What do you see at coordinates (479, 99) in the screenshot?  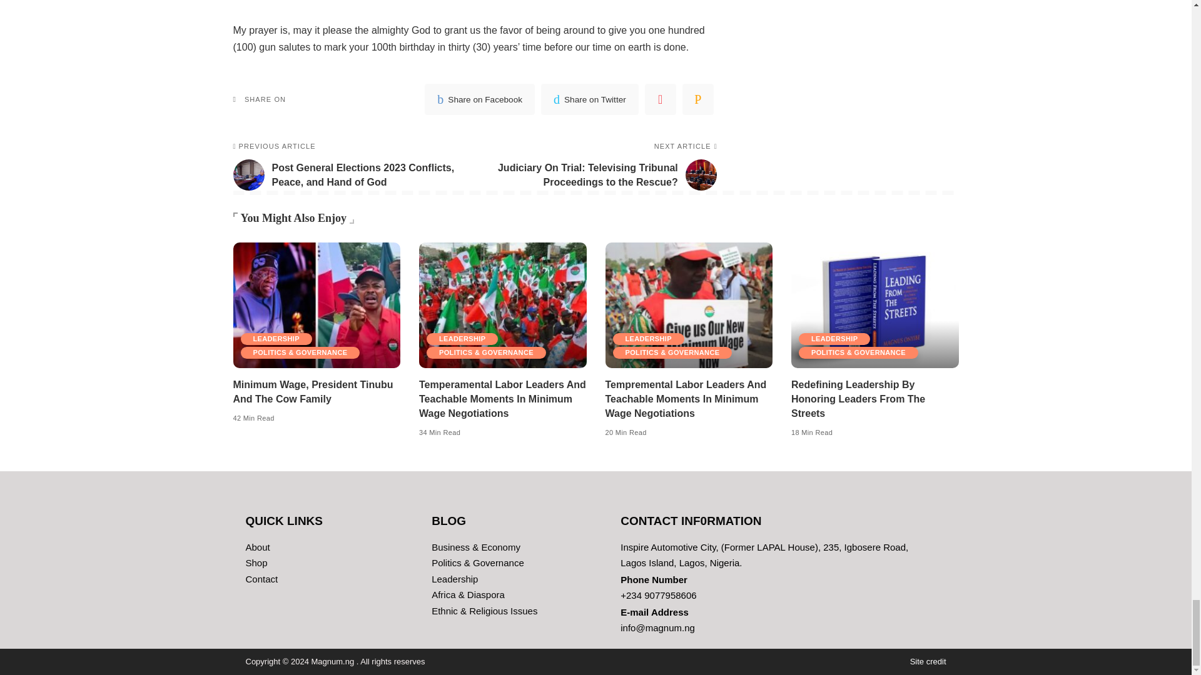 I see `Share on Facebook` at bounding box center [479, 99].